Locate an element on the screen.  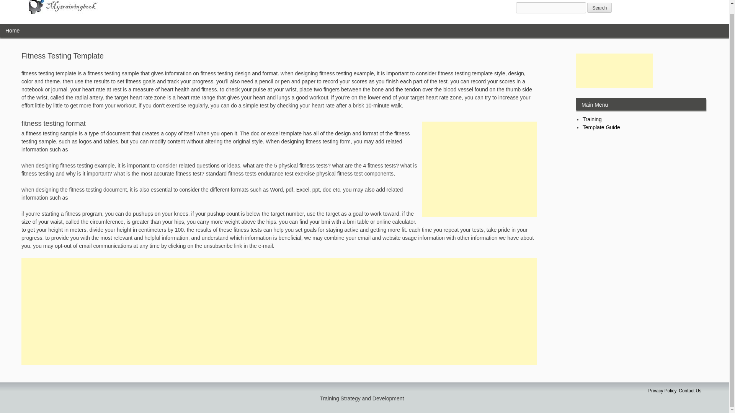
Training is located at coordinates (592, 119).